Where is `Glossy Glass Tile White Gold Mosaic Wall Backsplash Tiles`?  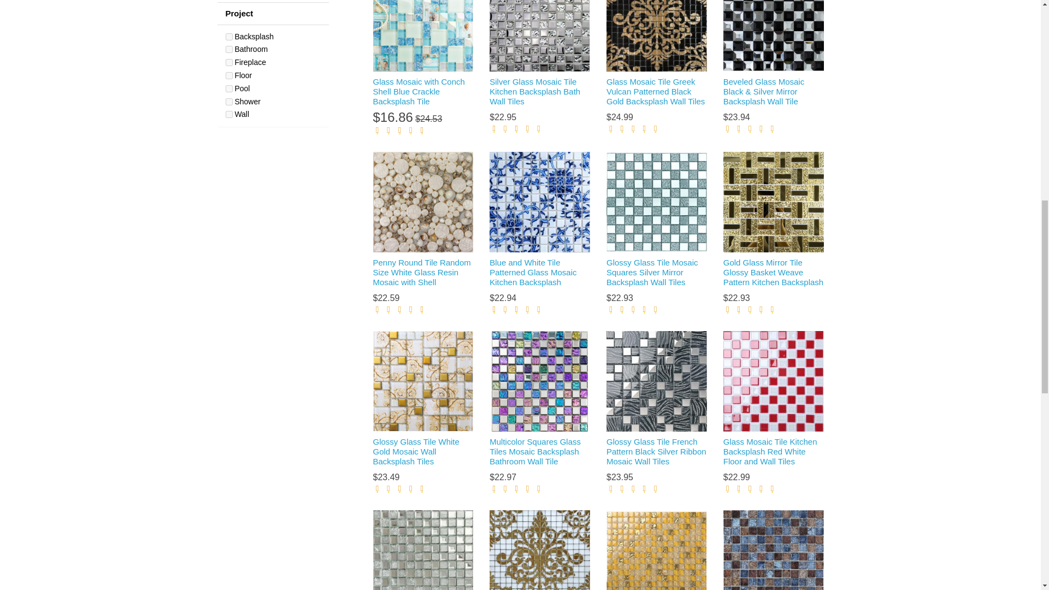
Glossy Glass Tile White Gold Mosaic Wall Backsplash Tiles is located at coordinates (422, 381).